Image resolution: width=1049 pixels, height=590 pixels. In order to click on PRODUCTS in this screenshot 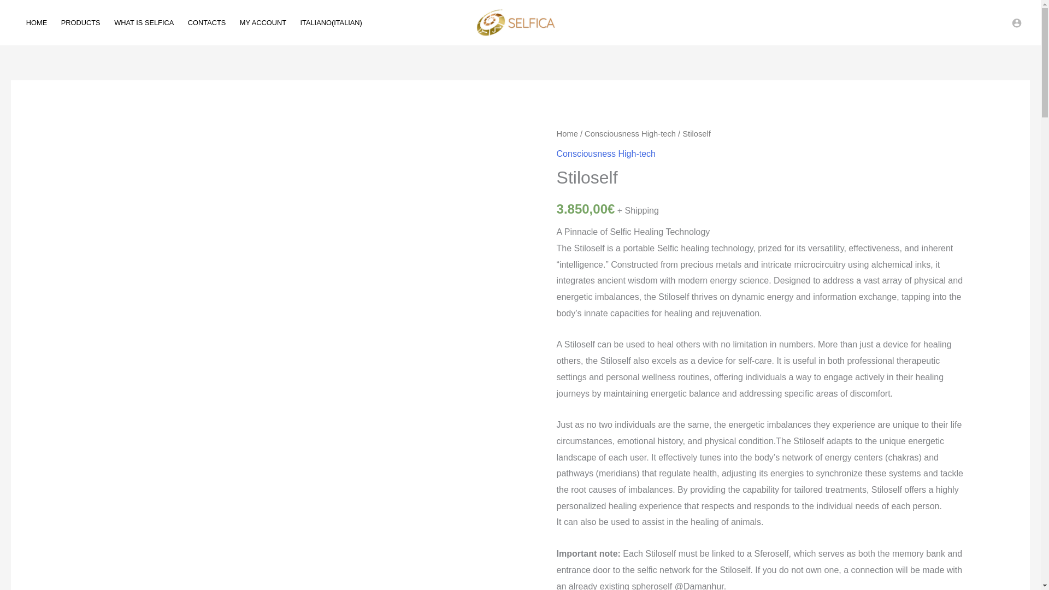, I will do `click(80, 22)`.